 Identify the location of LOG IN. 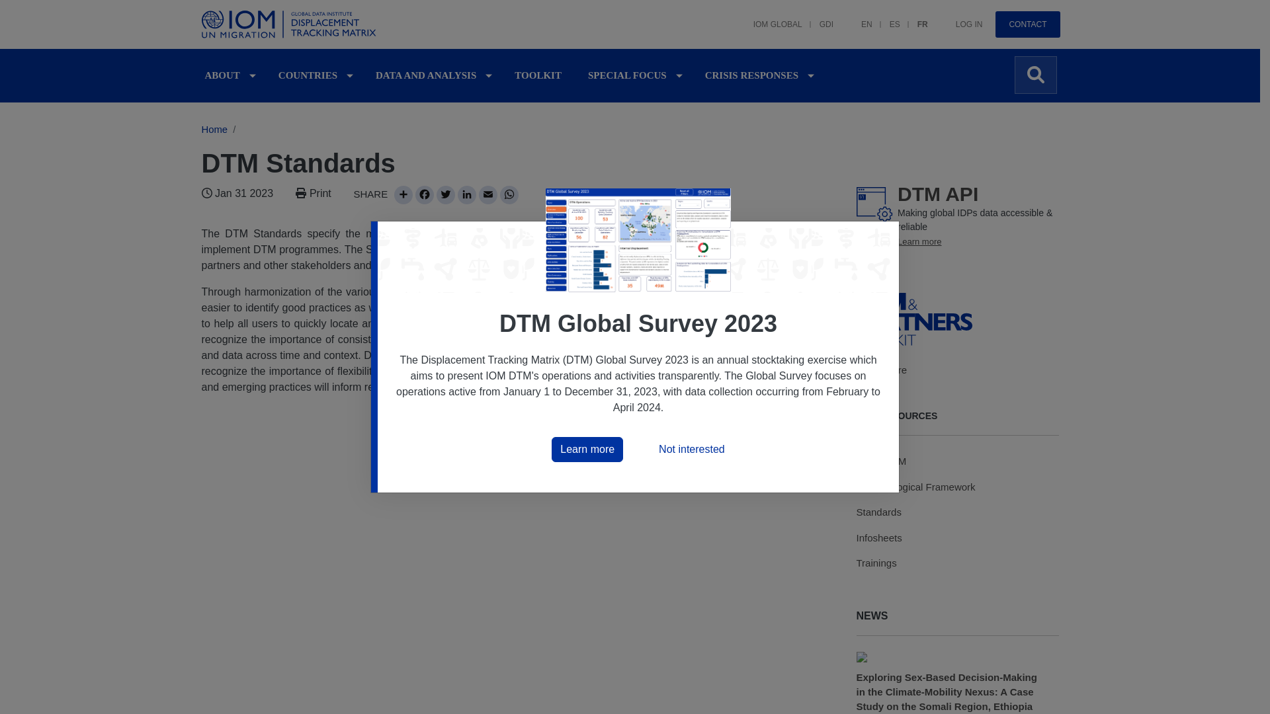
(960, 17).